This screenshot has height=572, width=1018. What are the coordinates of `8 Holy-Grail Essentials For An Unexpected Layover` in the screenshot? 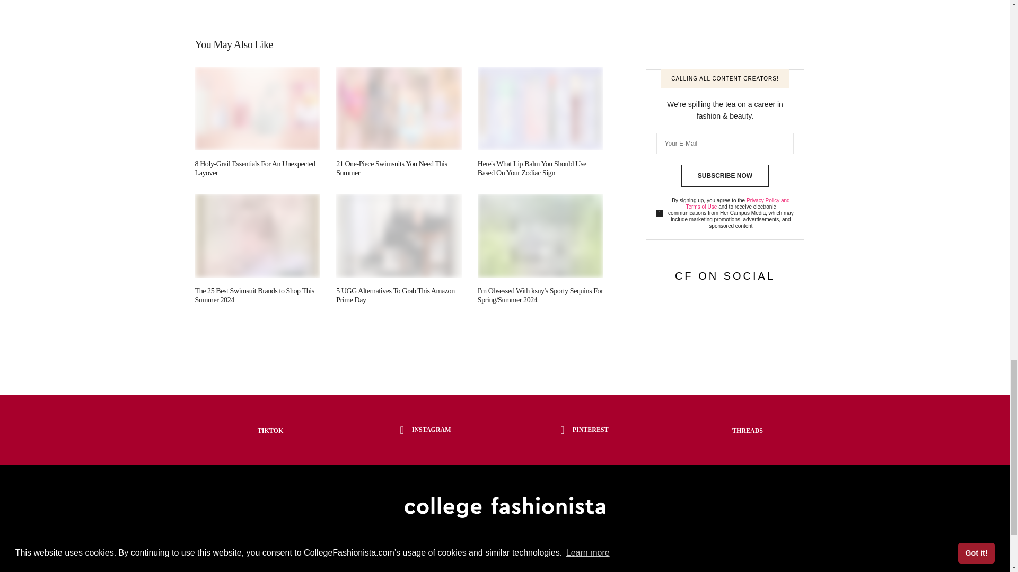 It's located at (256, 168).